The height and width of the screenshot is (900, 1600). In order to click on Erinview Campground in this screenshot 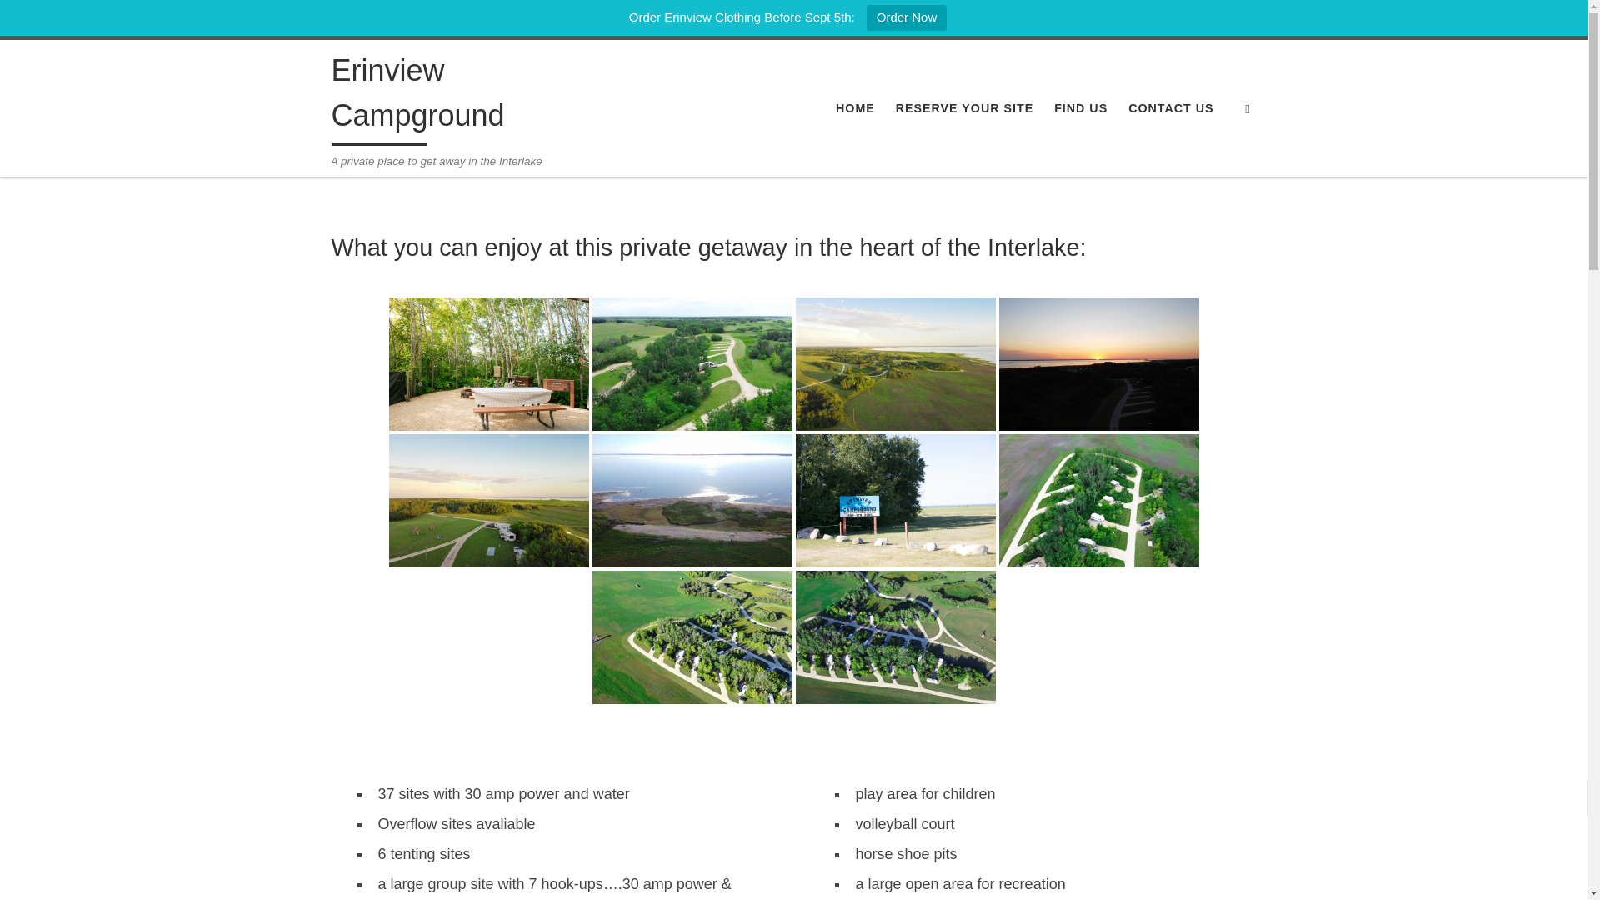, I will do `click(488, 364)`.